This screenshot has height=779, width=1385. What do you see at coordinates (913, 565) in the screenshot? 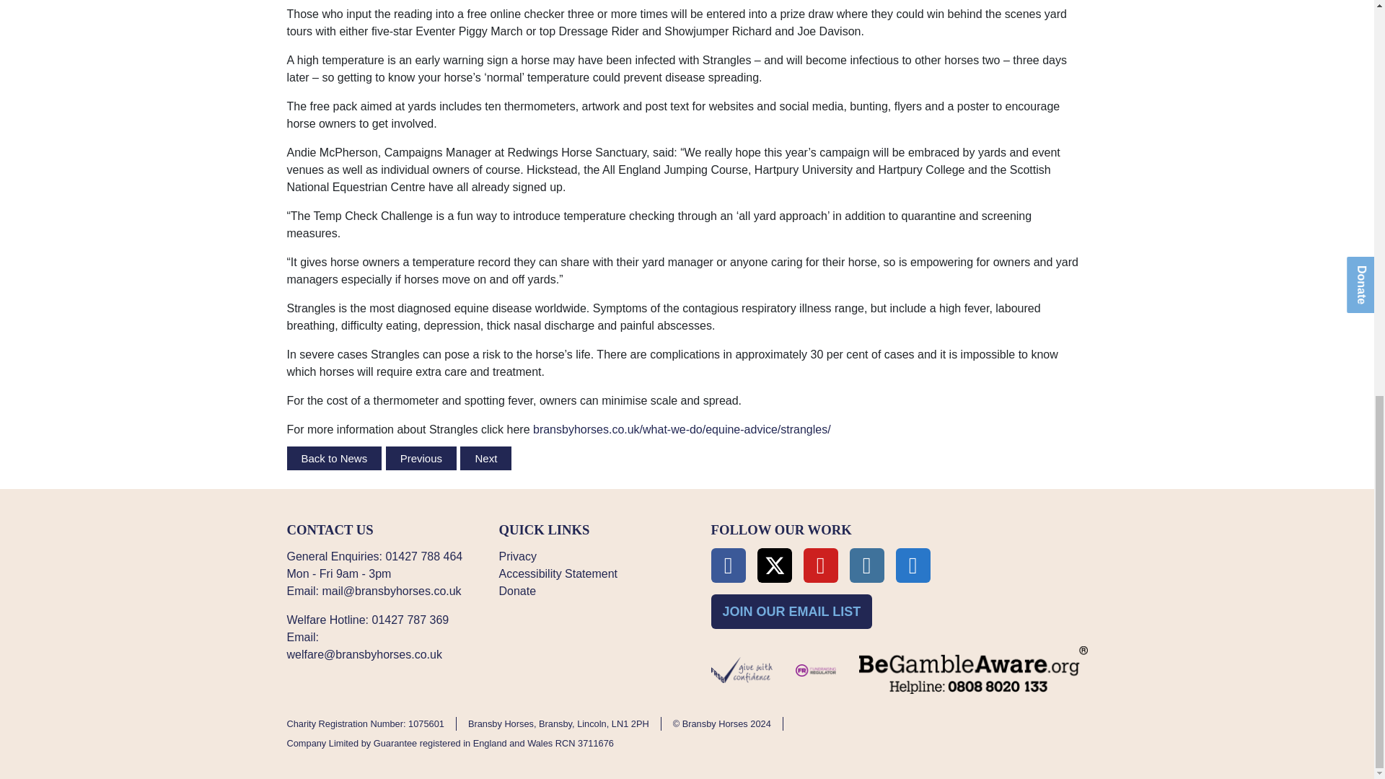
I see `LinkedIn` at bounding box center [913, 565].